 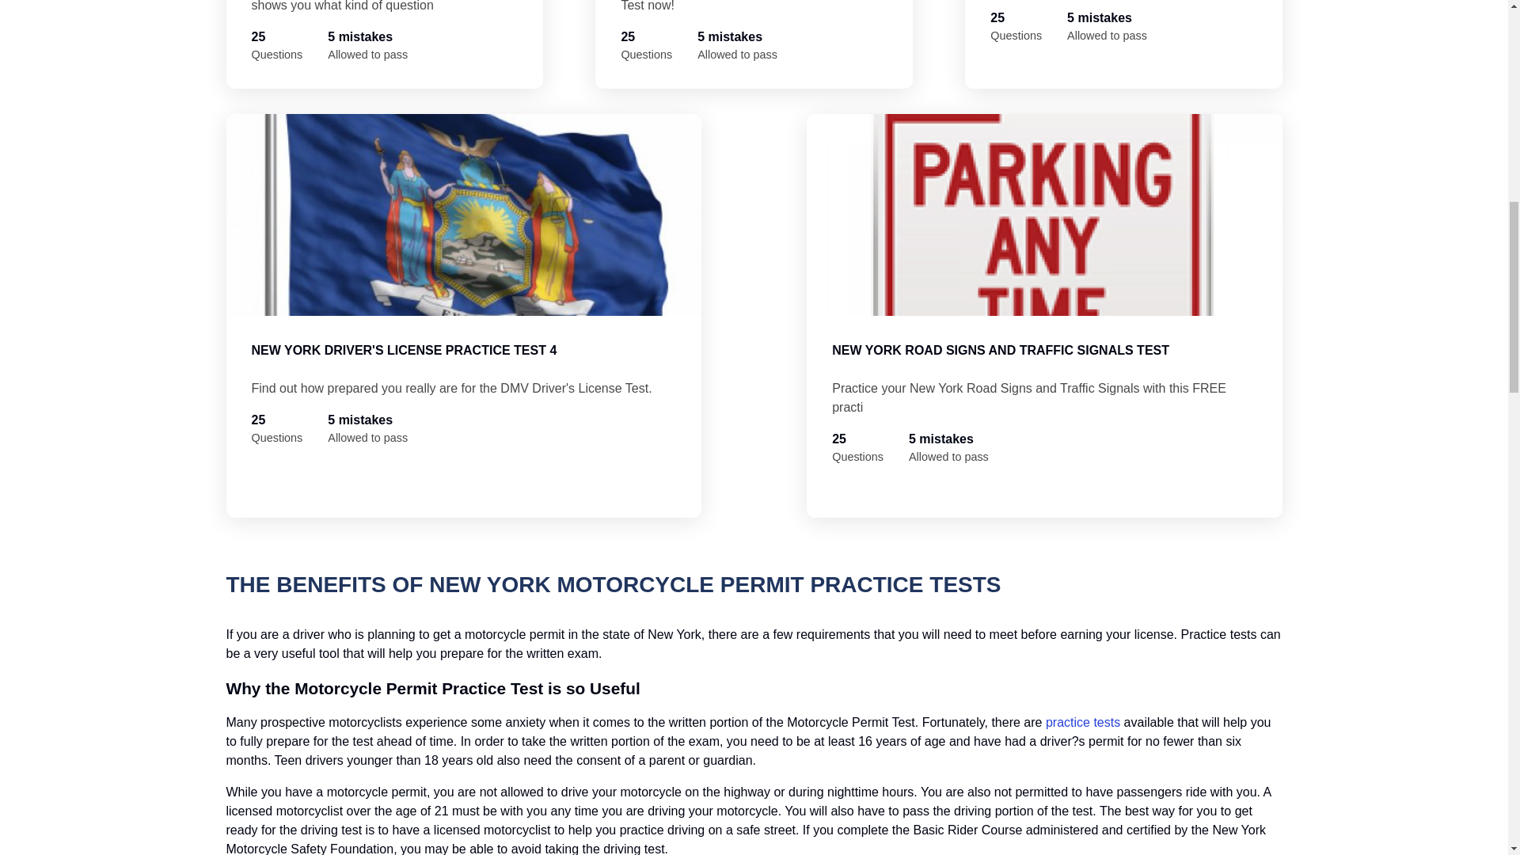 What do you see at coordinates (1083, 722) in the screenshot?
I see `practice tests` at bounding box center [1083, 722].